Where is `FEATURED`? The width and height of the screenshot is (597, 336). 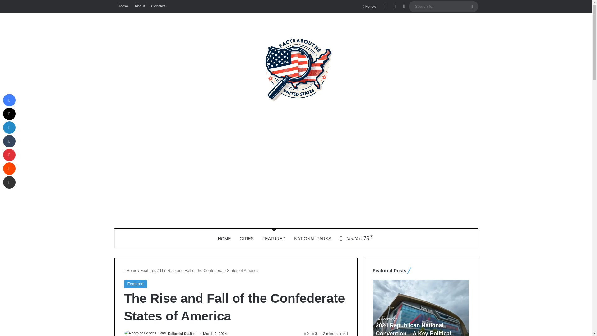
FEATURED is located at coordinates (274, 238).